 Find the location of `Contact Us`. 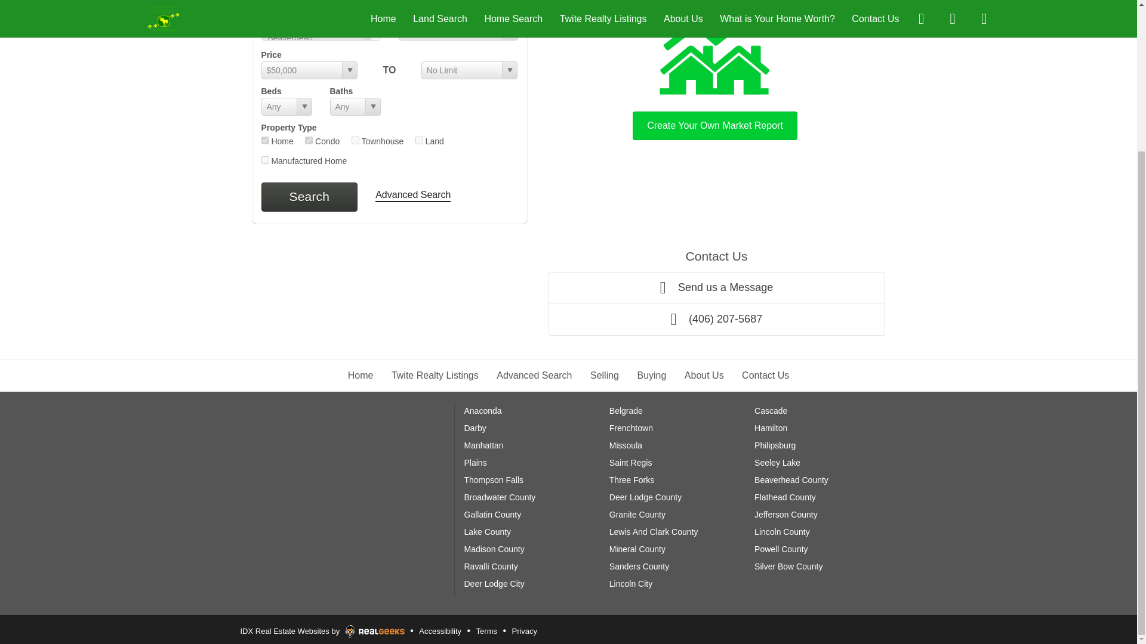

Contact Us is located at coordinates (765, 376).